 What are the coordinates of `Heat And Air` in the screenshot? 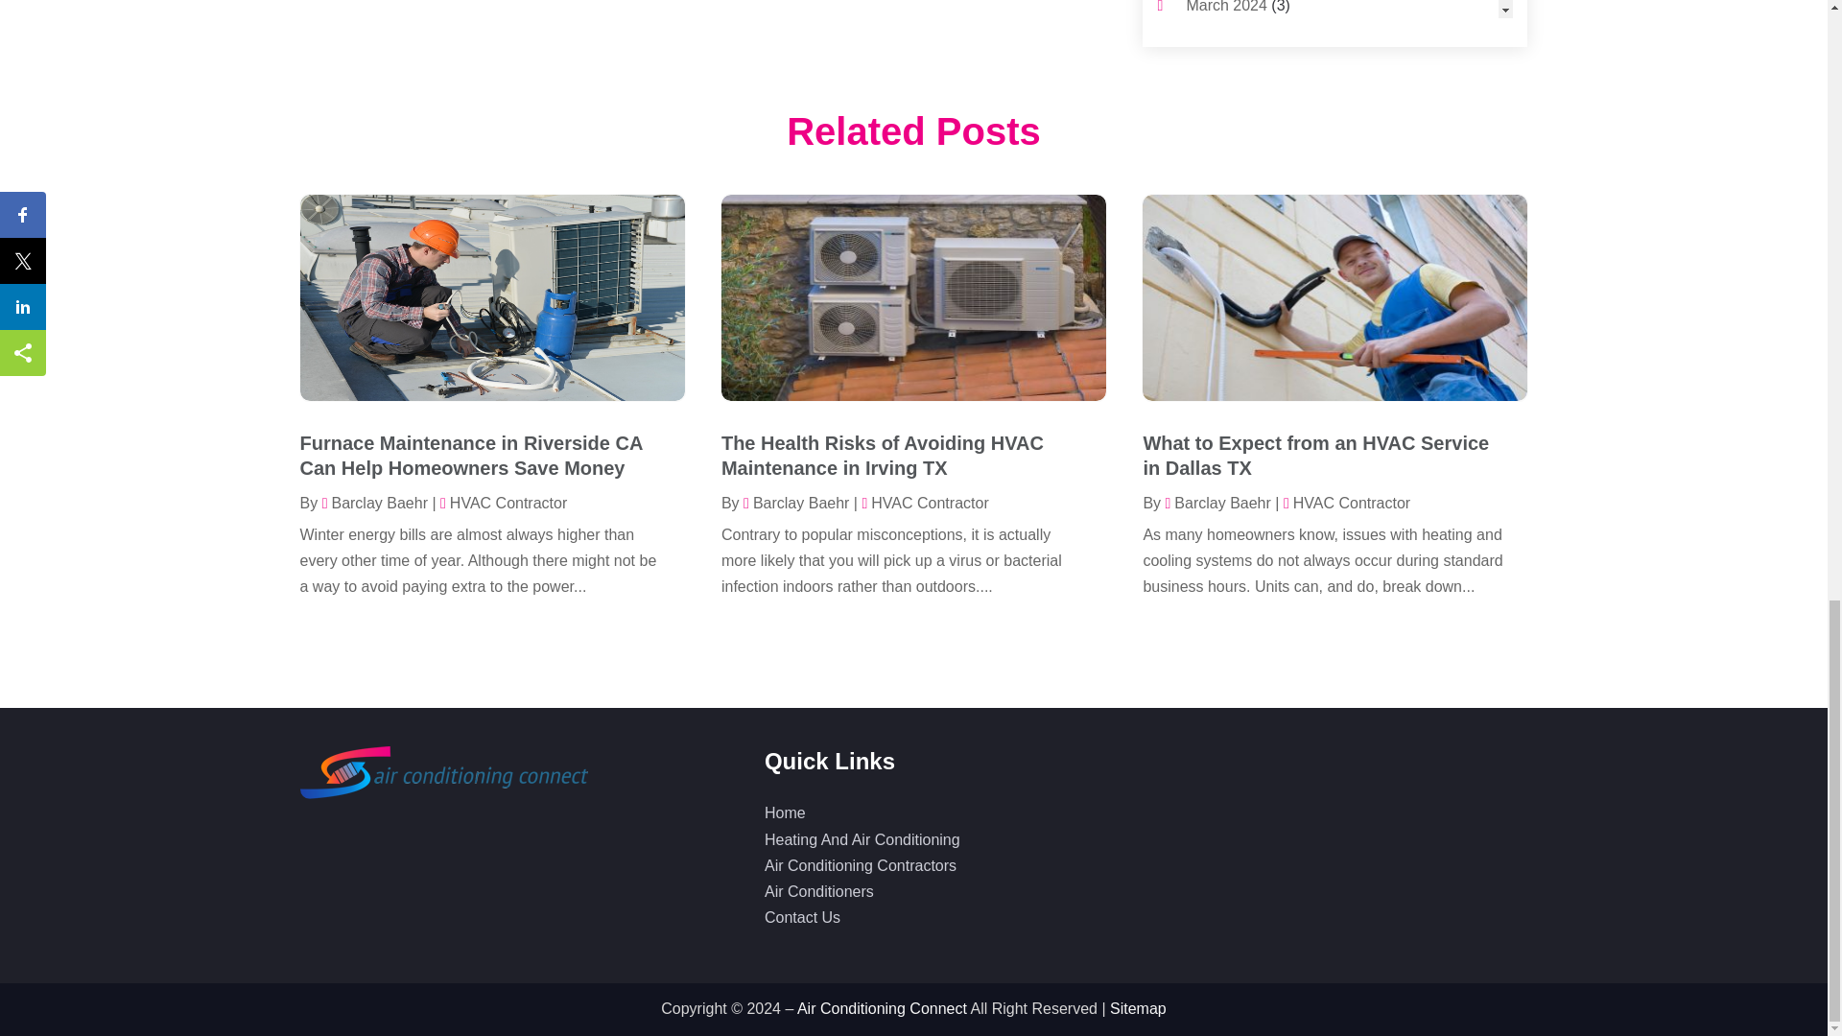 It's located at (1228, 102).